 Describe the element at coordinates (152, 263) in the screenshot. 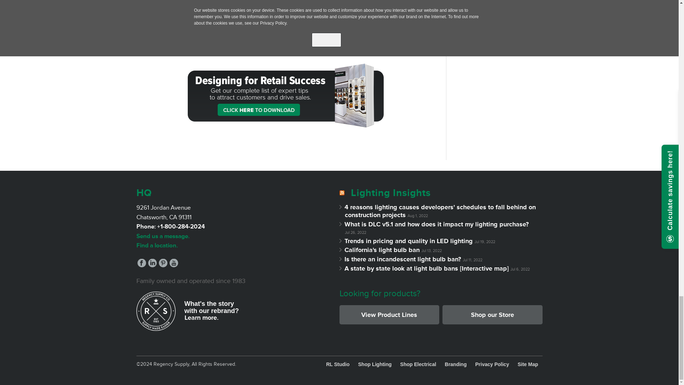

I see `Connect with us on linkedin` at that location.